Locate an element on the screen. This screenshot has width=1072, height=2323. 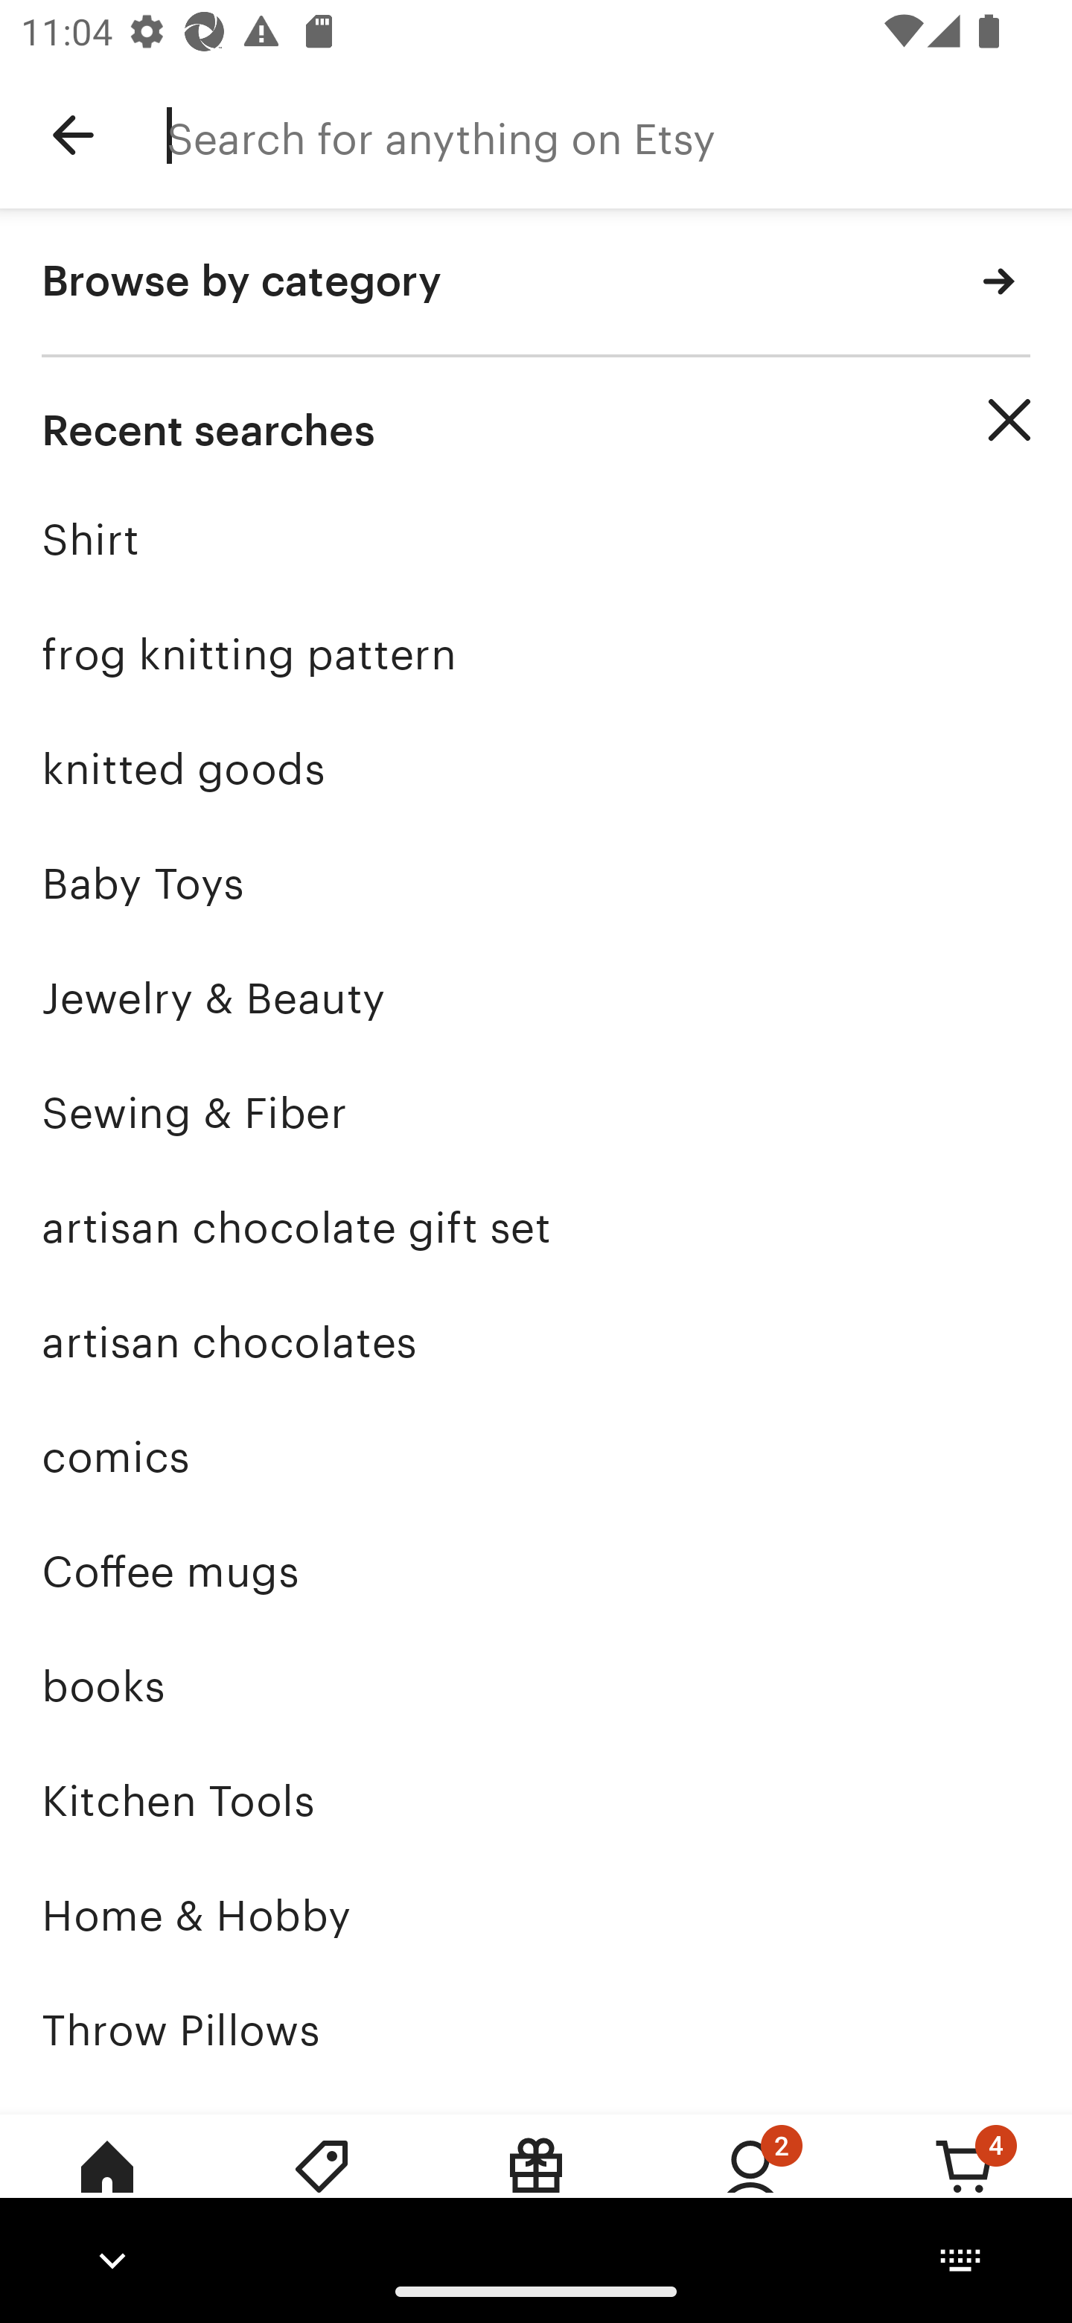
Shirt is located at coordinates (536, 539).